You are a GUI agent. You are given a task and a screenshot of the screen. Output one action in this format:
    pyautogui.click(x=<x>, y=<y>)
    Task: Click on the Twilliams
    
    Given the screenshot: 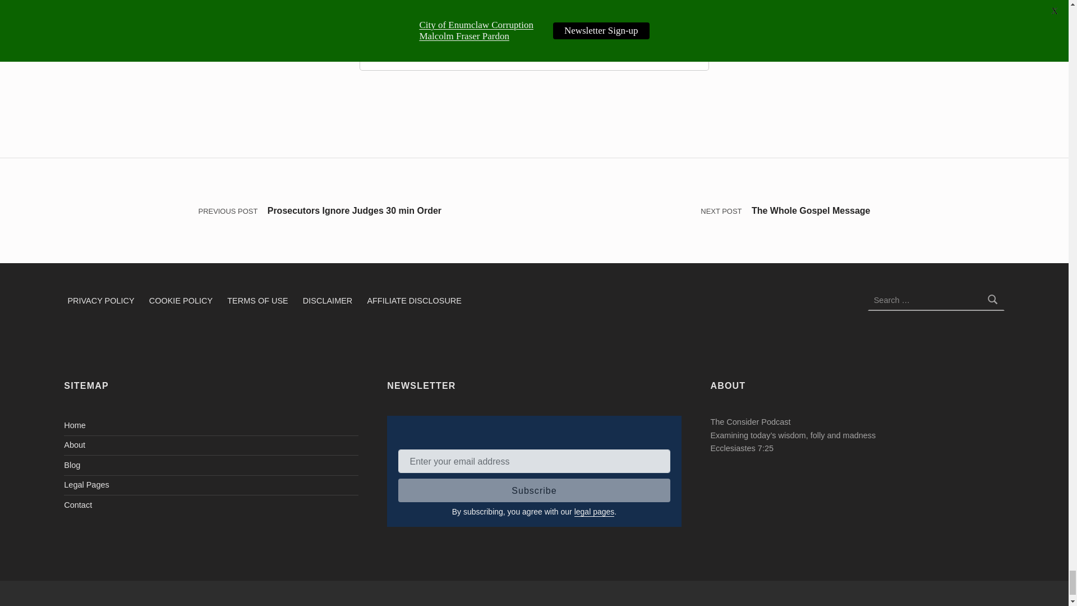 What is the action you would take?
    pyautogui.click(x=389, y=30)
    